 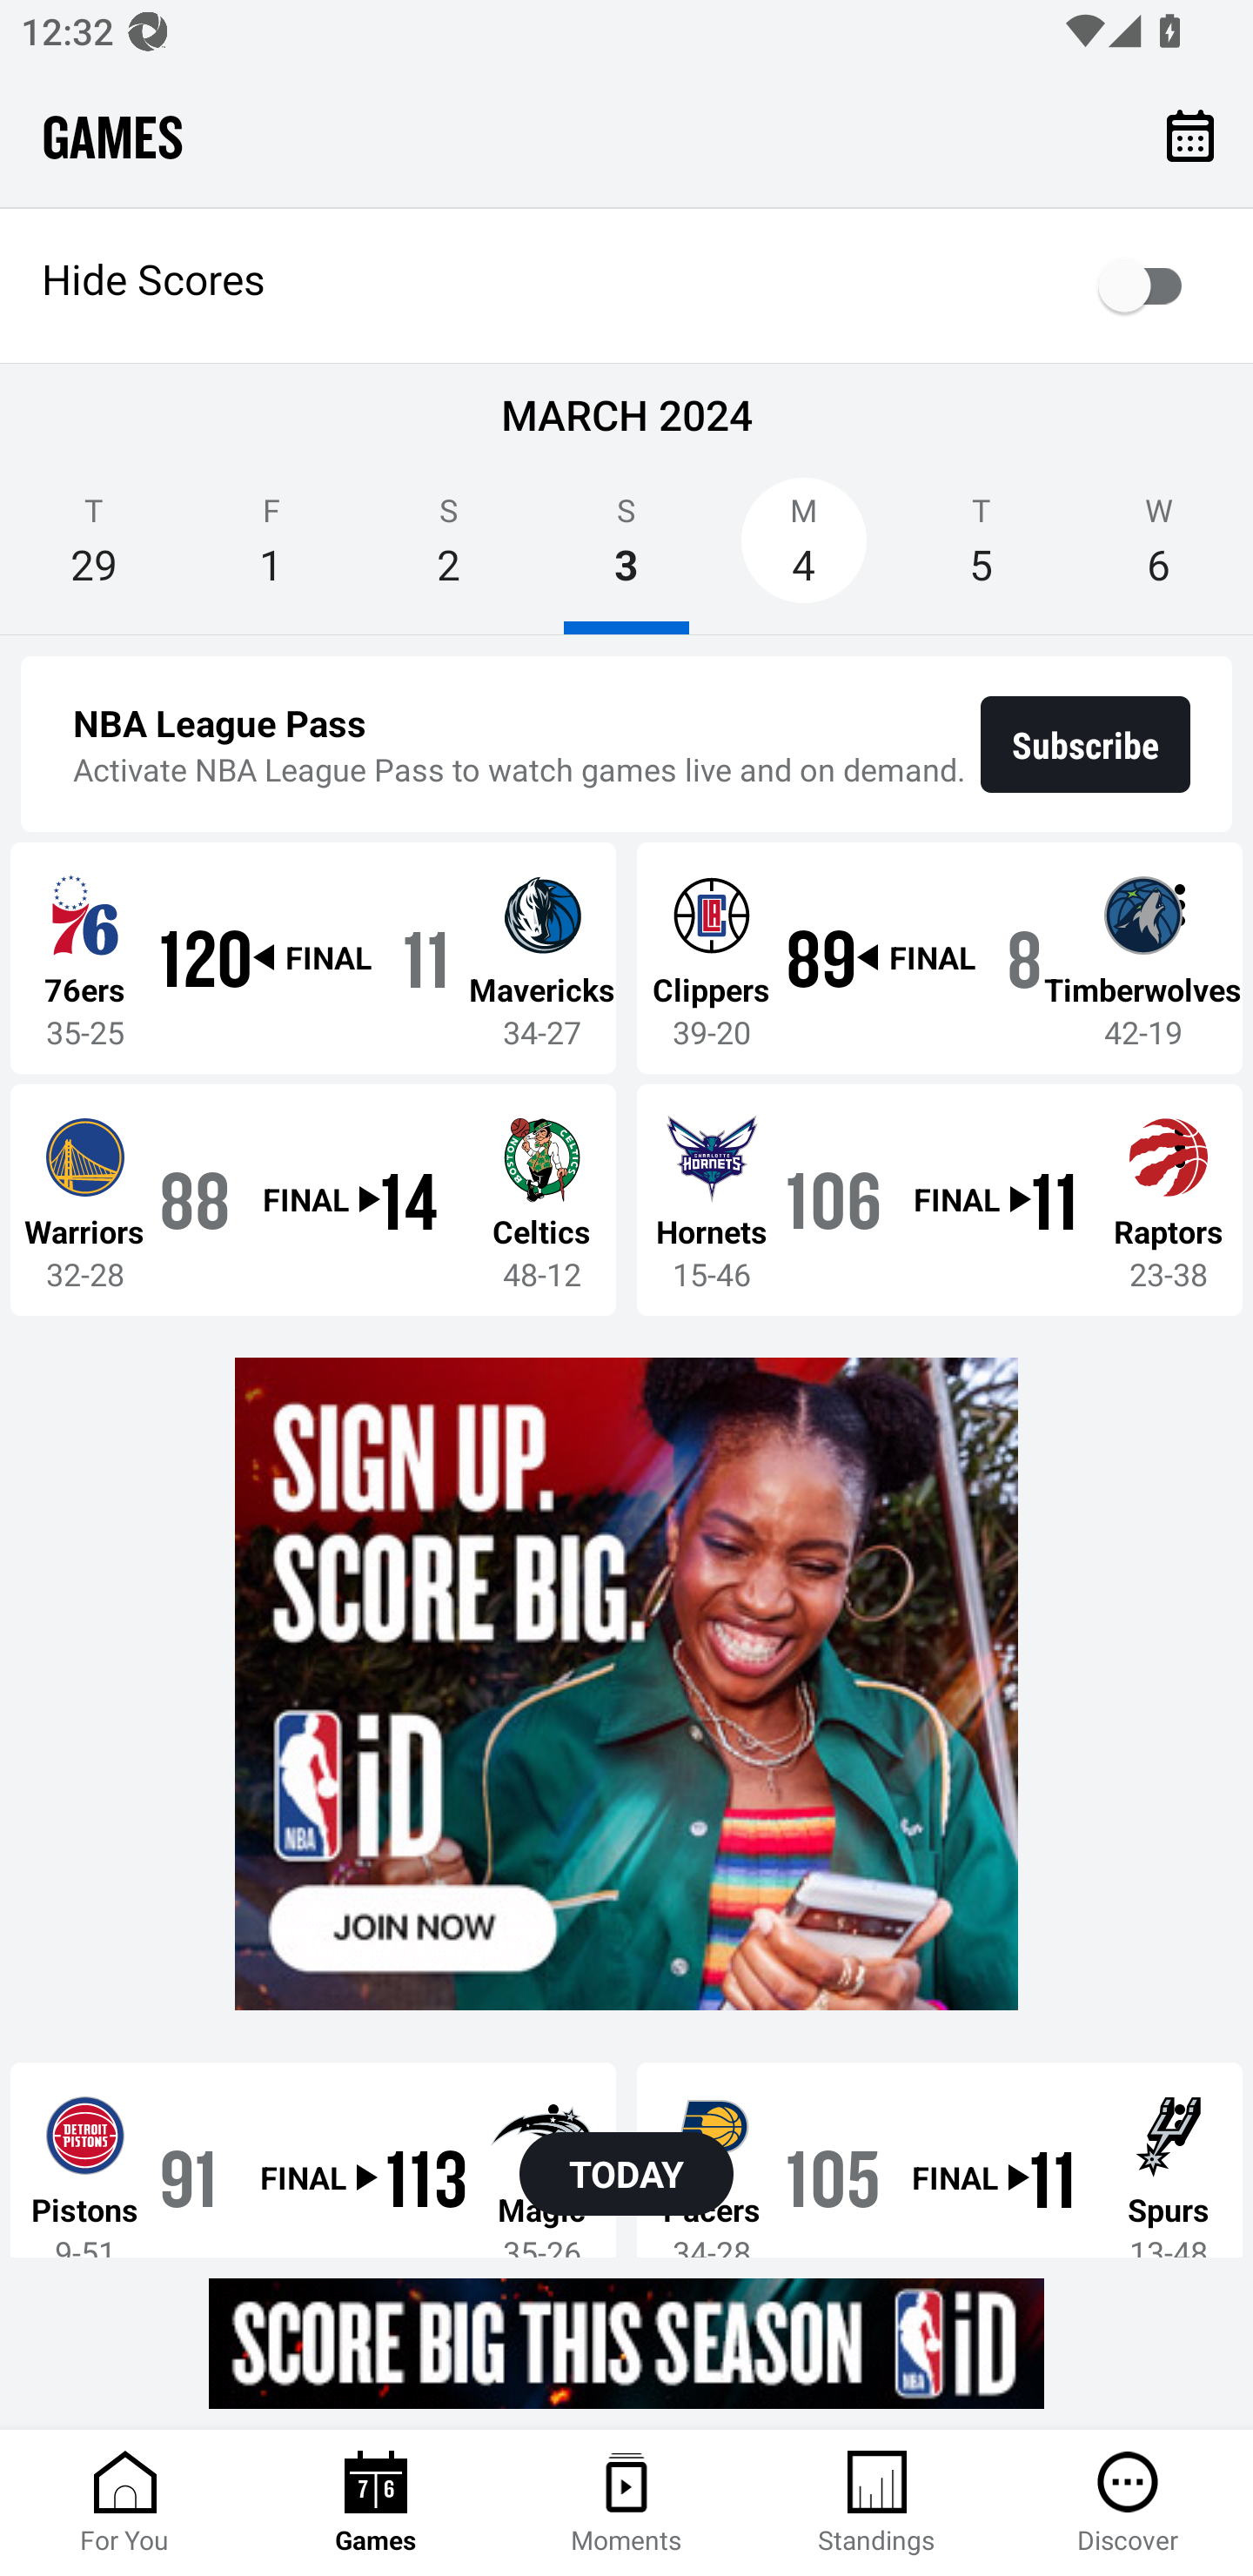 I want to click on T 5, so click(x=981, y=550).